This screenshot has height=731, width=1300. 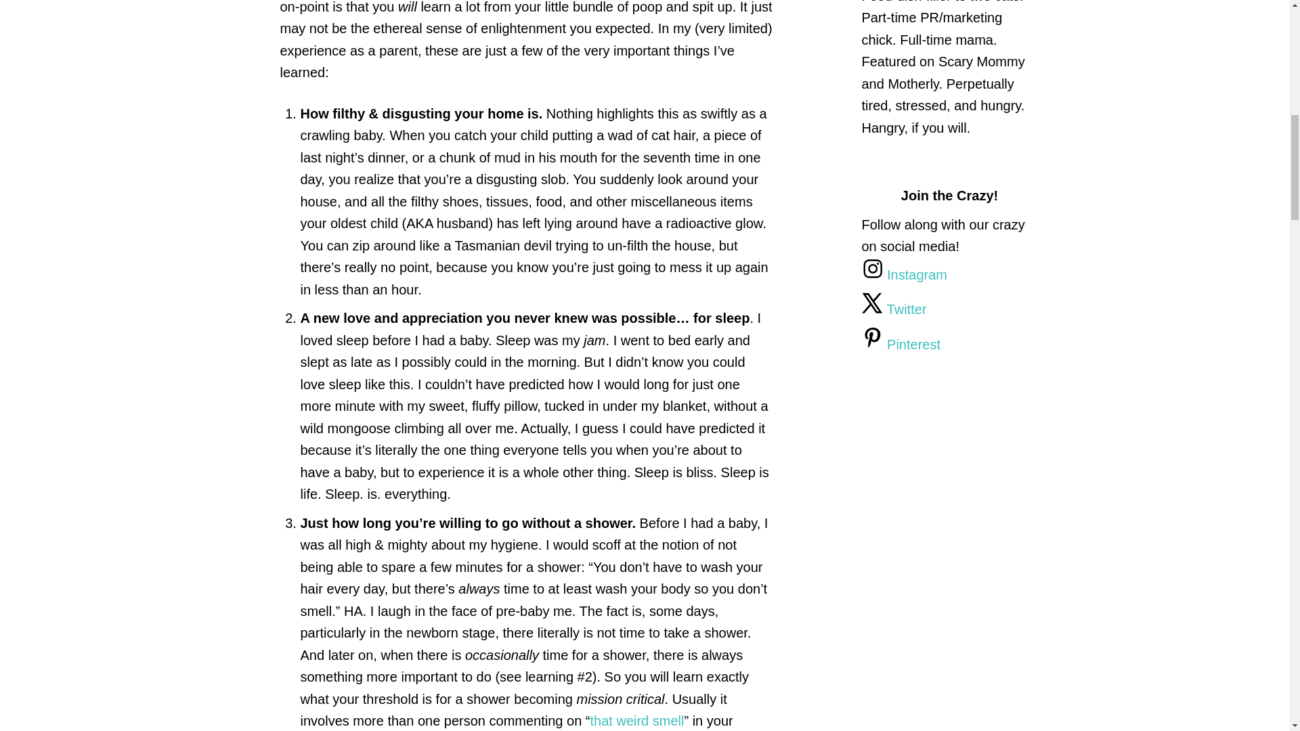 What do you see at coordinates (637, 720) in the screenshot?
I see `that weird smell` at bounding box center [637, 720].